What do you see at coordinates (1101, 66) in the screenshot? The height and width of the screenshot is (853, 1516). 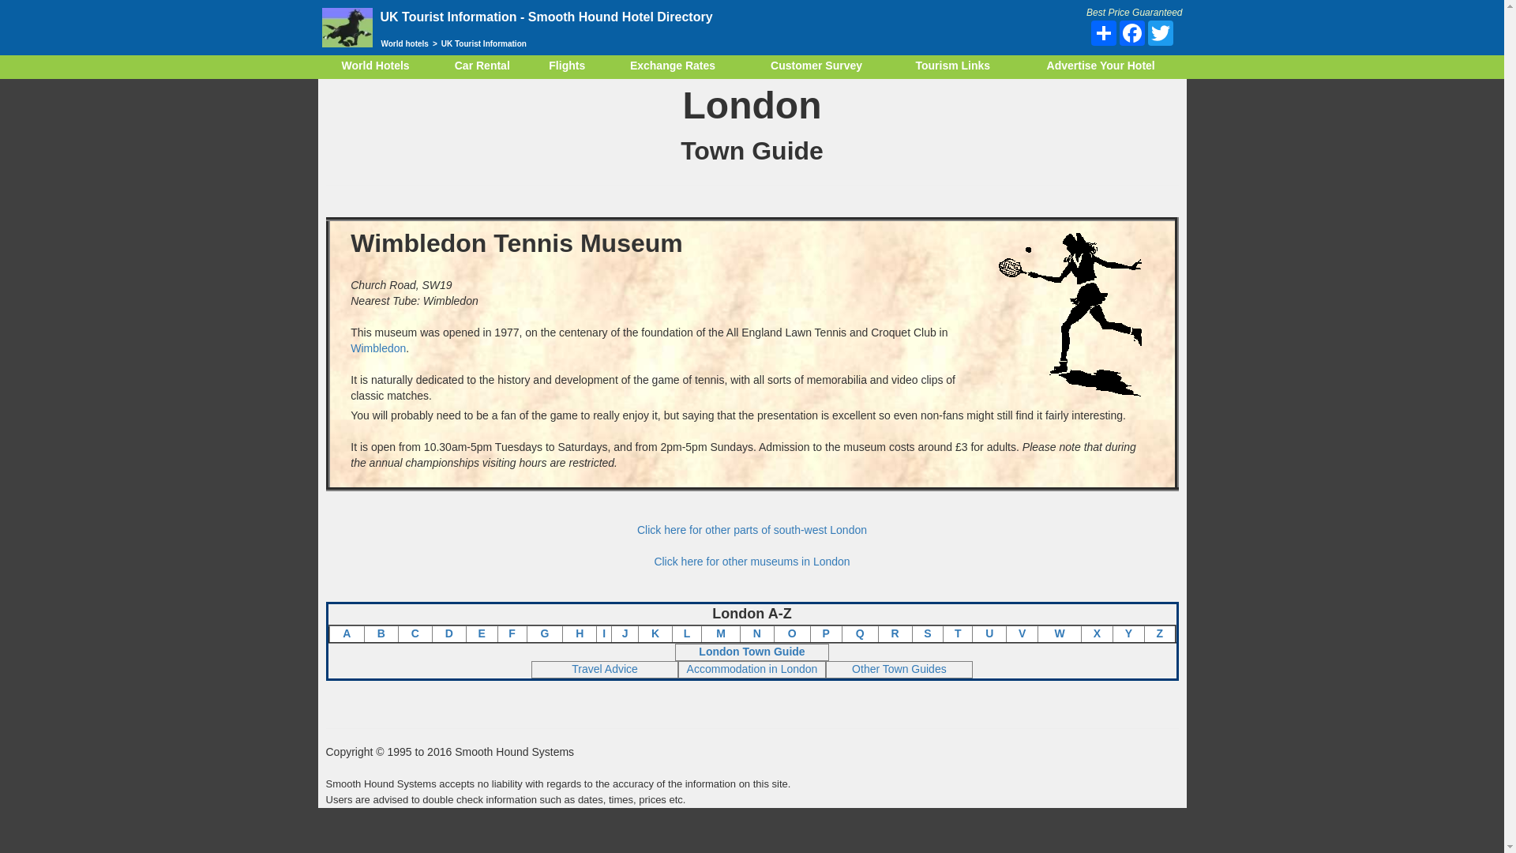 I see `Advertise Your Hotel` at bounding box center [1101, 66].